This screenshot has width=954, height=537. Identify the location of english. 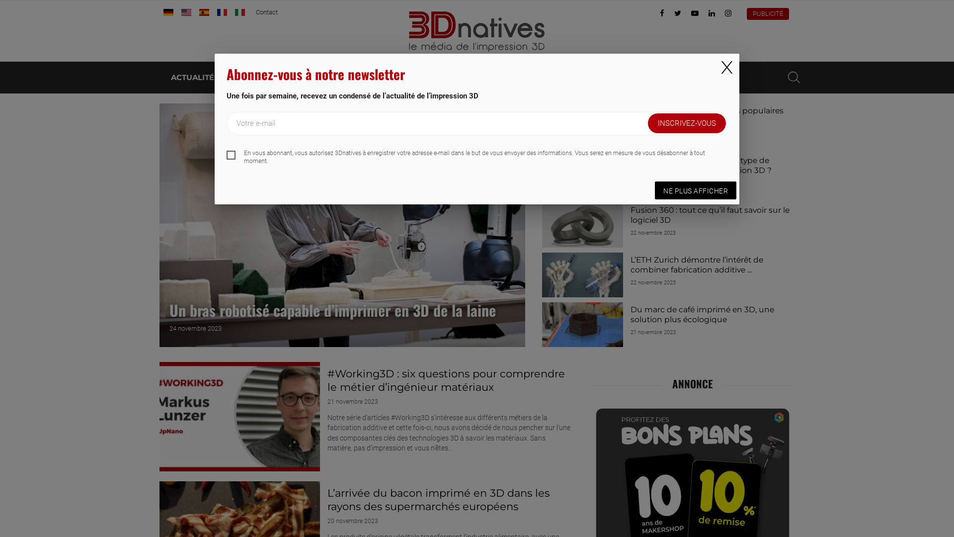
(186, 12).